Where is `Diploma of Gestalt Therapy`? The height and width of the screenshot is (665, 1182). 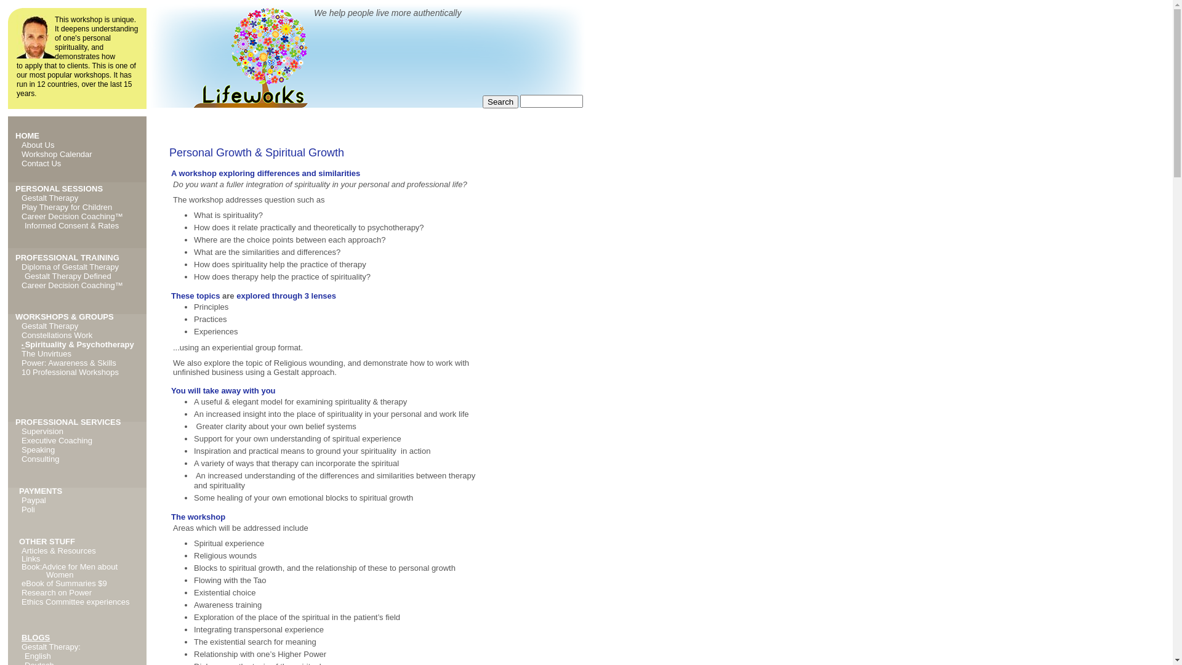
Diploma of Gestalt Therapy is located at coordinates (70, 267).